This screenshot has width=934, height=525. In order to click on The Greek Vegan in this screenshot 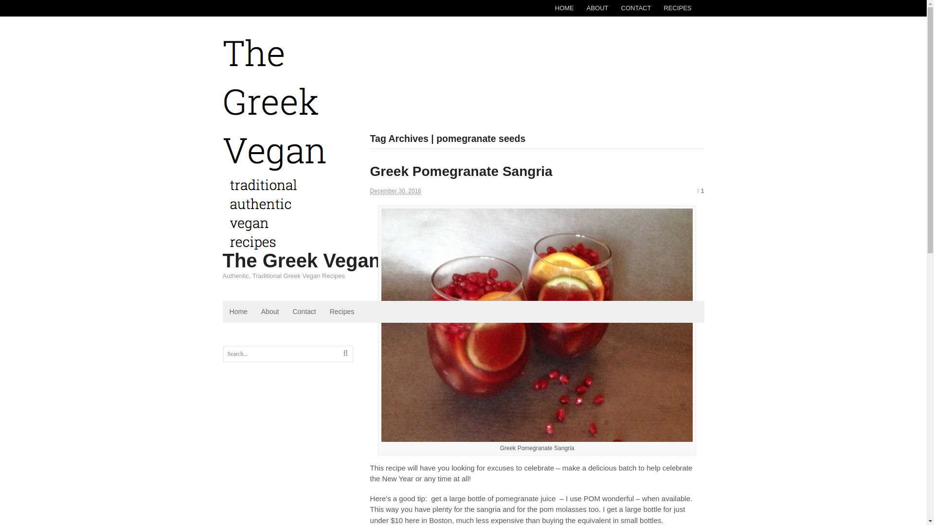, I will do `click(302, 261)`.